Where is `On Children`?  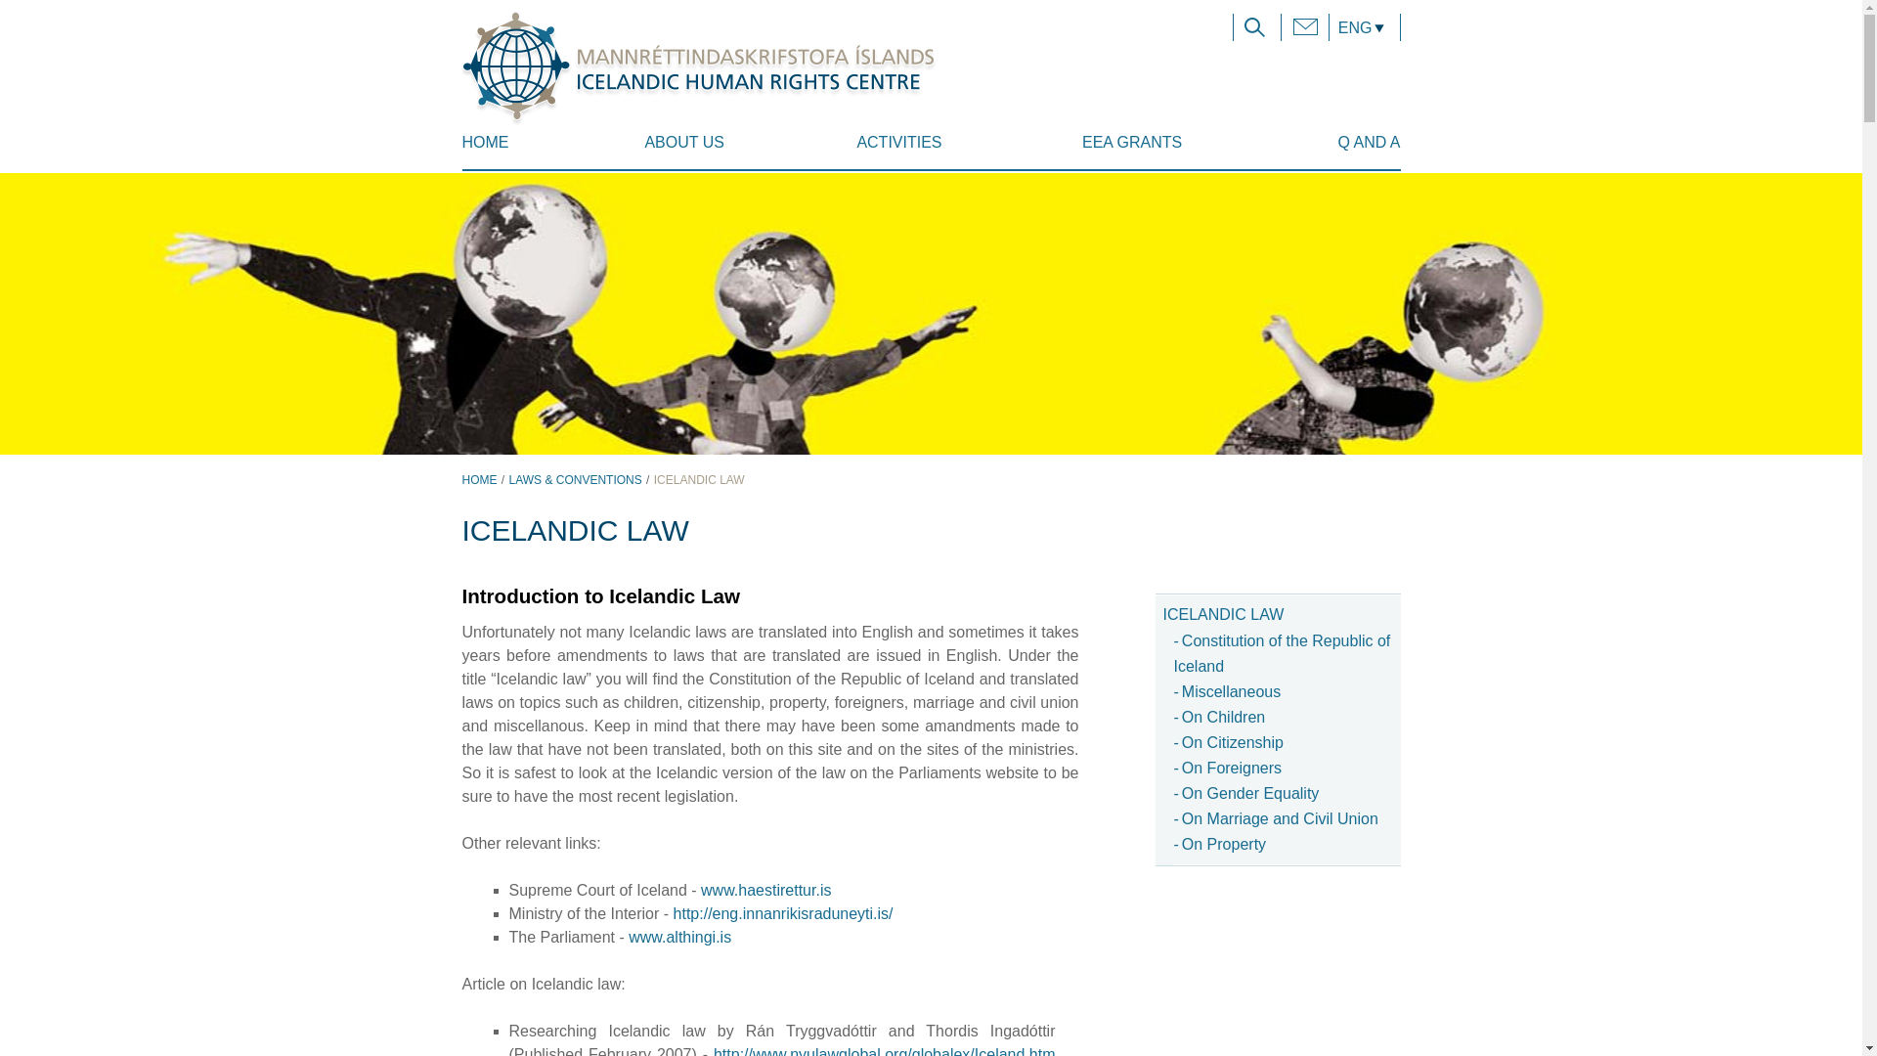
On Children is located at coordinates (1219, 716).